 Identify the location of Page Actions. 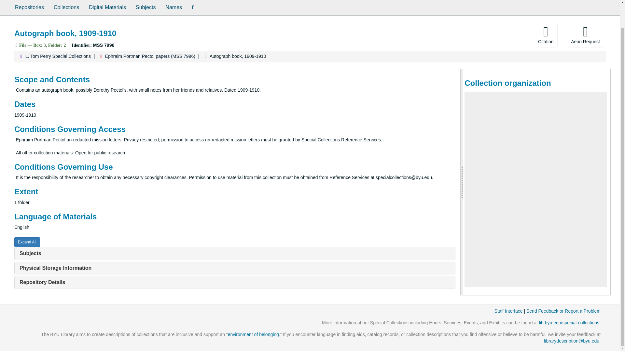
(485, 35).